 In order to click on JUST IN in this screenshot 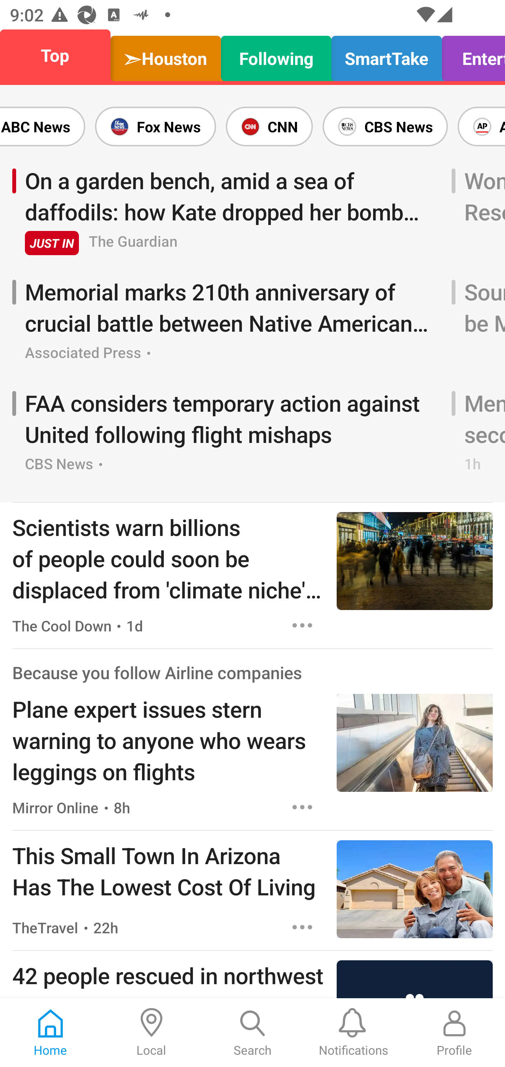, I will do `click(52, 243)`.